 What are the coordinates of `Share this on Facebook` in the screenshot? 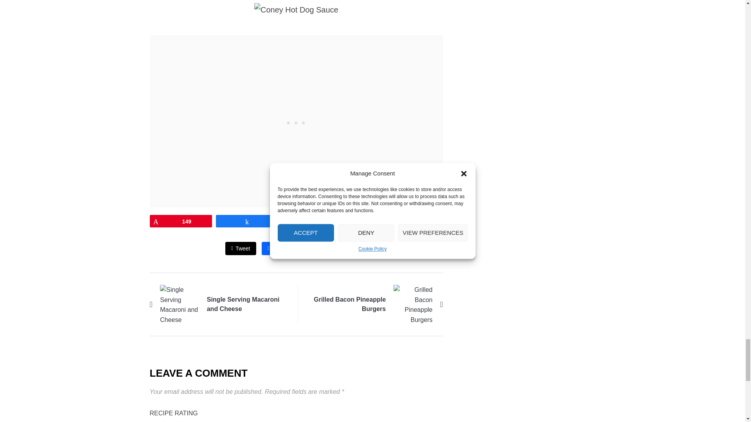 It's located at (277, 249).